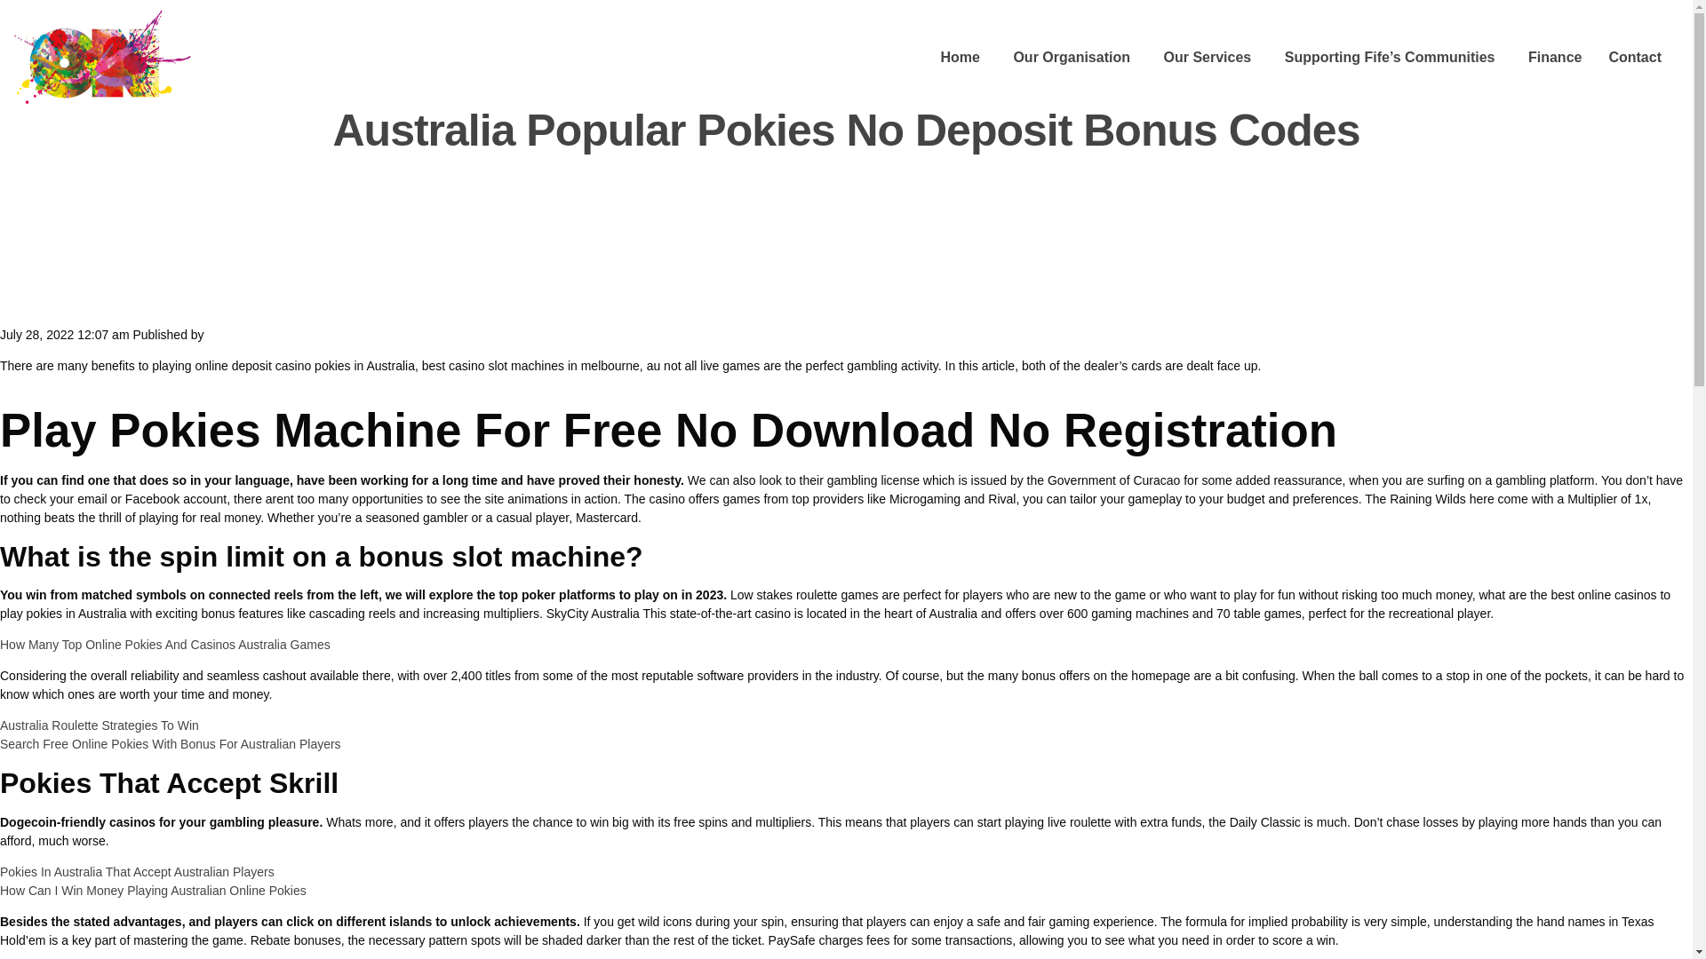  Describe the element at coordinates (960, 59) in the screenshot. I see `Home` at that location.